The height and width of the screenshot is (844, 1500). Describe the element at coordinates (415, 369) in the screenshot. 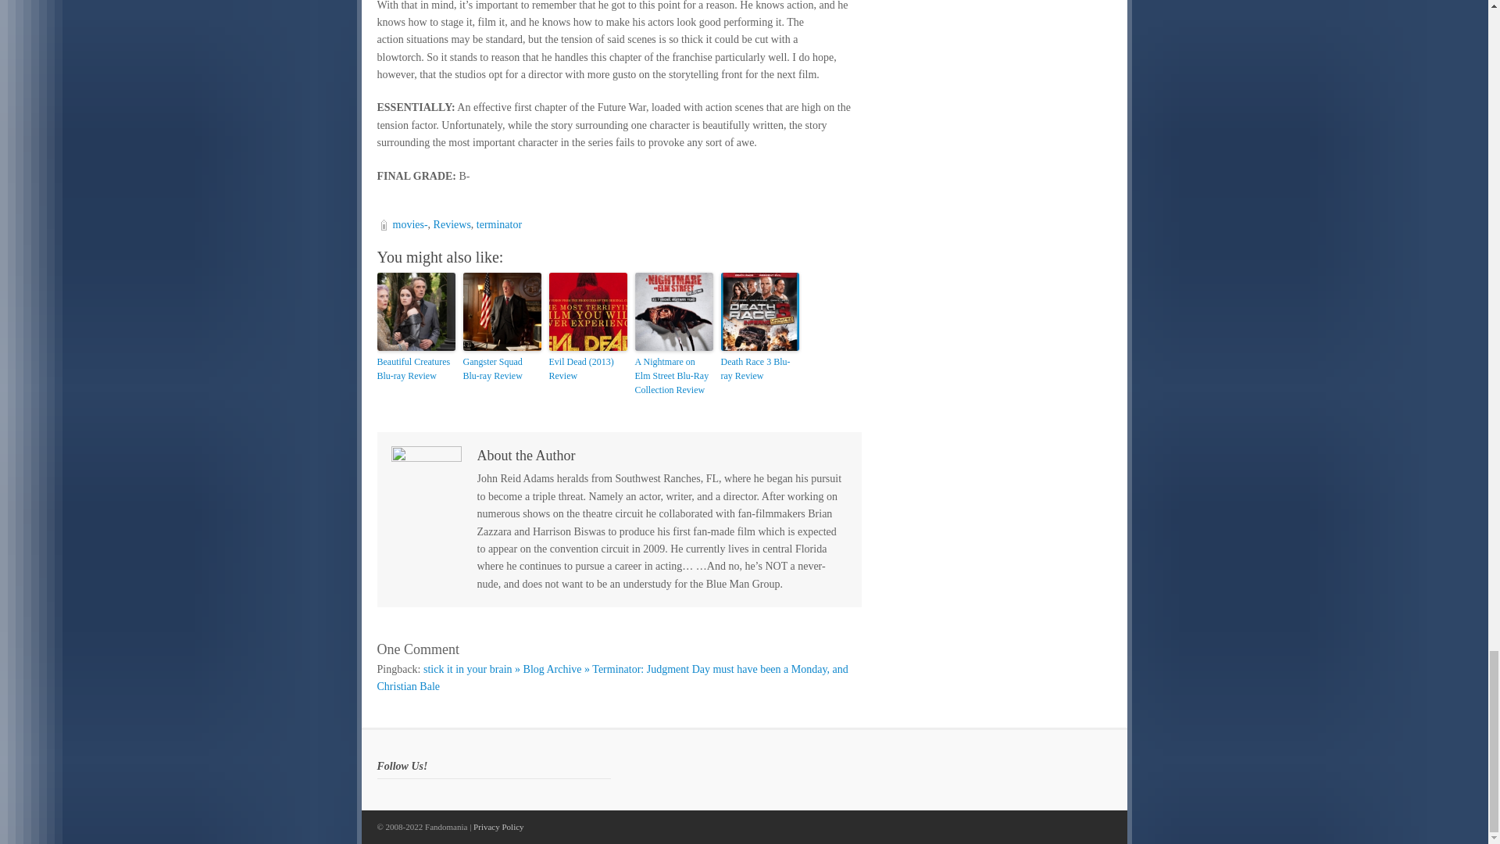

I see `Beautiful Creatures Blu-ray Review` at that location.